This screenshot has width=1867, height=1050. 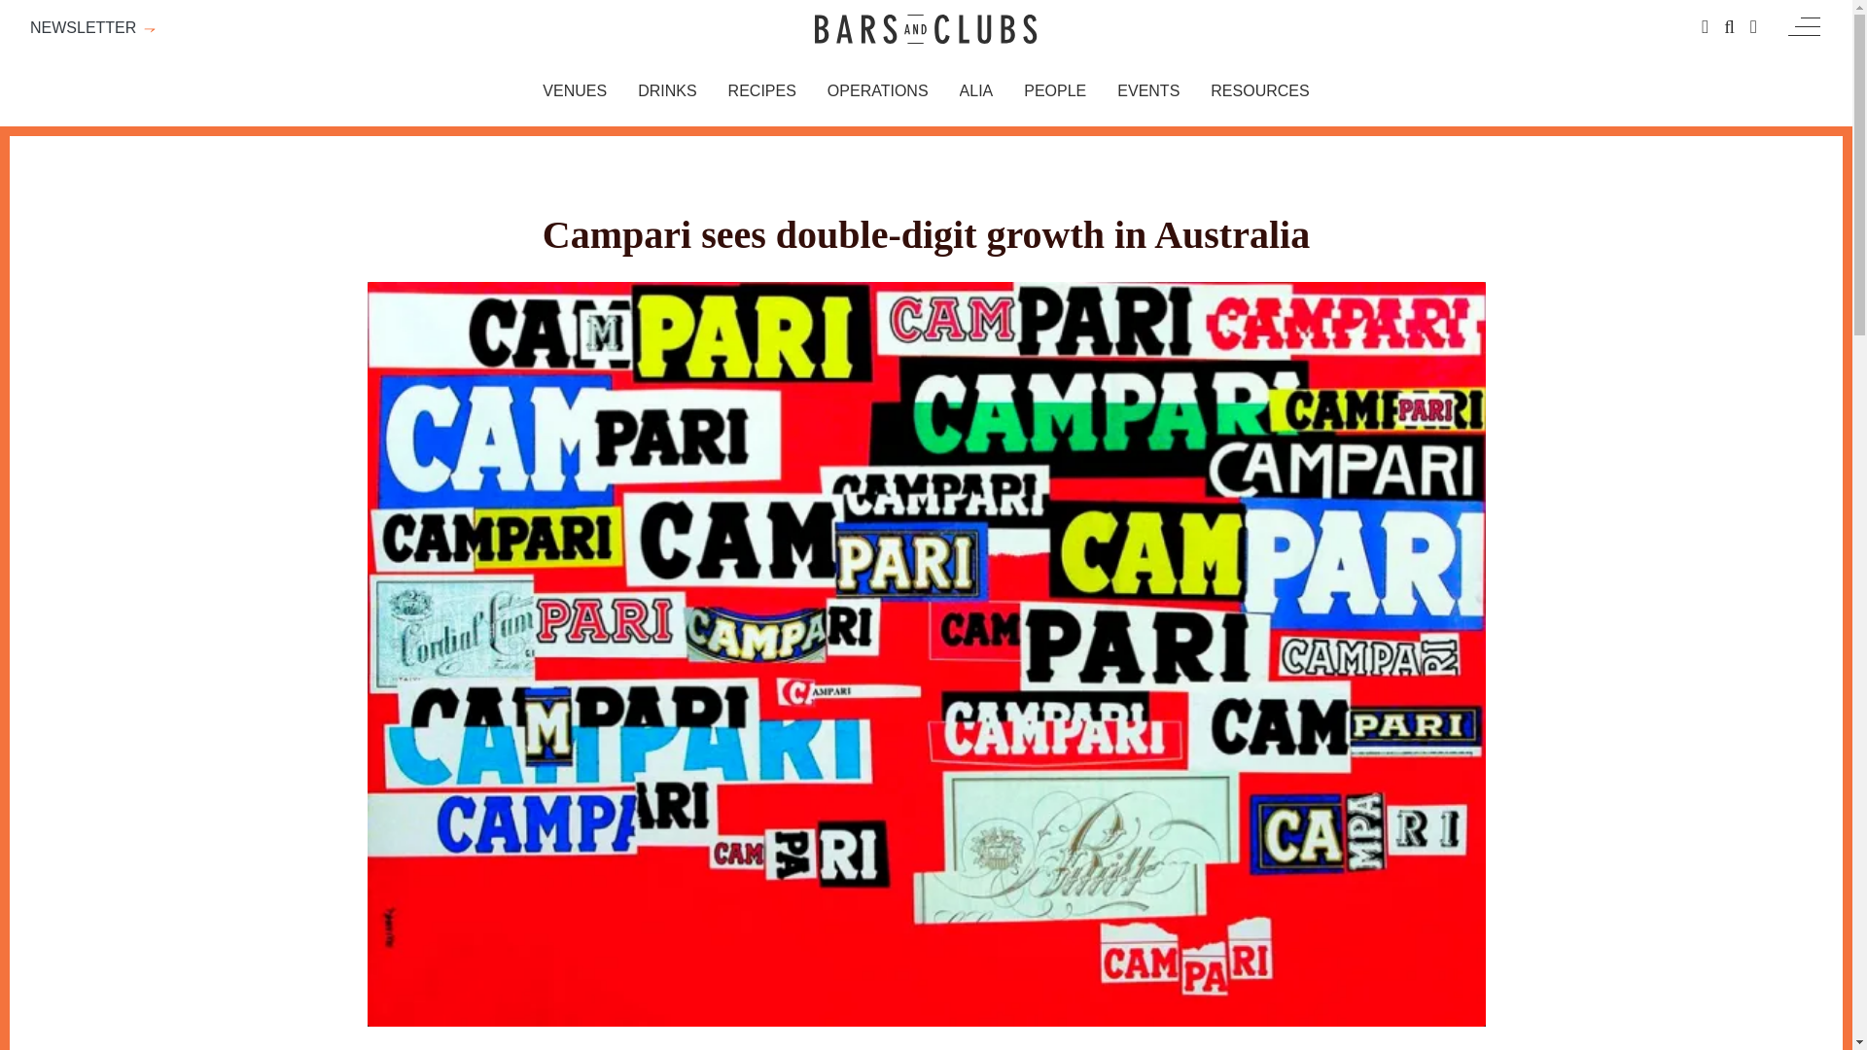 I want to click on VENUES, so click(x=575, y=91).